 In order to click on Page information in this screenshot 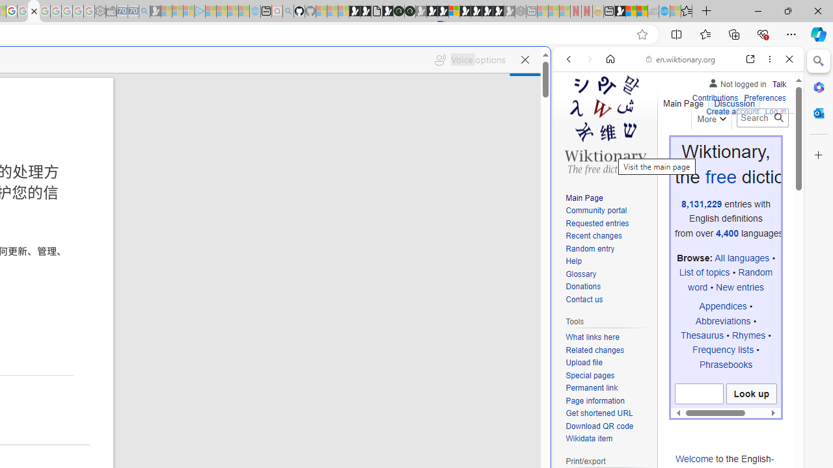, I will do `click(608, 400)`.